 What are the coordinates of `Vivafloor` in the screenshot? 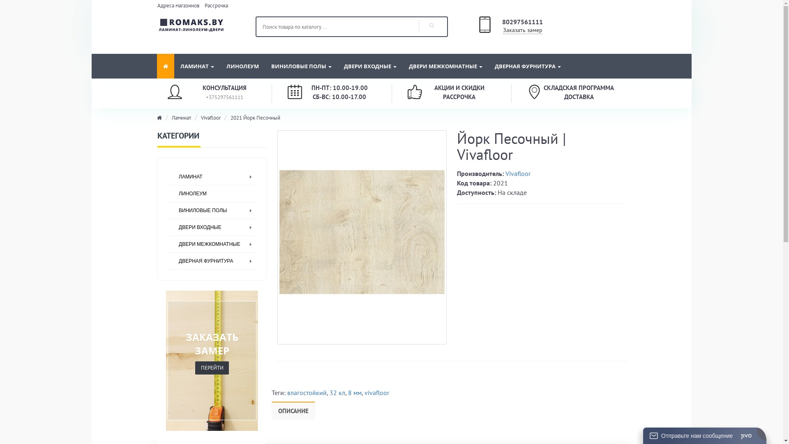 It's located at (518, 173).